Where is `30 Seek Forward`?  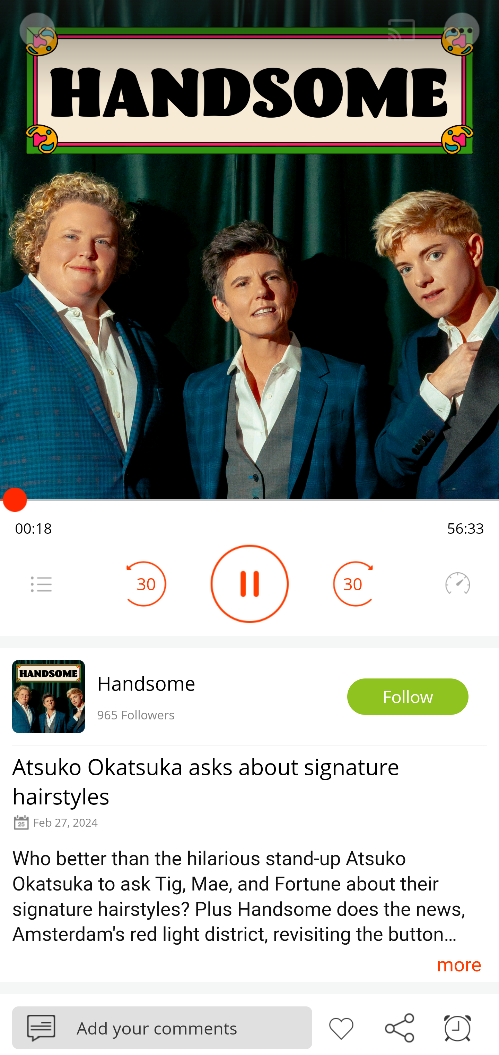 30 Seek Forward is located at coordinates (353, 584).